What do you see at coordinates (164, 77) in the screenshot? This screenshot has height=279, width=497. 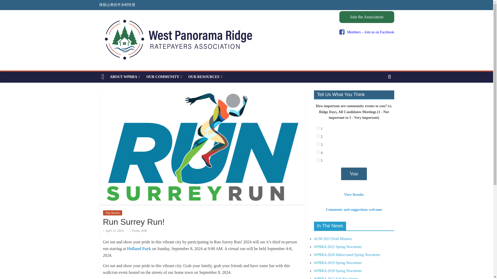 I see `OUR COMMUNITY` at bounding box center [164, 77].